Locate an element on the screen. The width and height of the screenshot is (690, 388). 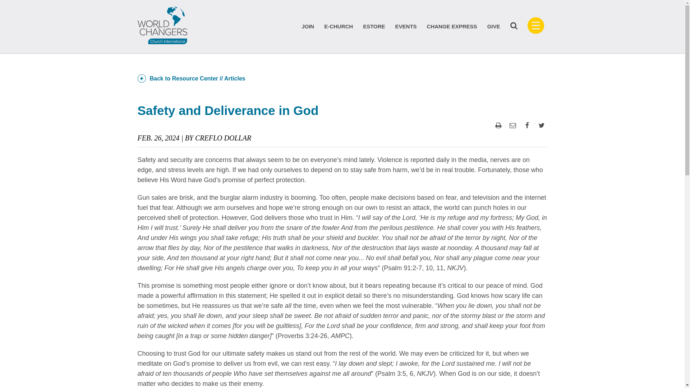
CHANGE EXPRESS is located at coordinates (452, 26).